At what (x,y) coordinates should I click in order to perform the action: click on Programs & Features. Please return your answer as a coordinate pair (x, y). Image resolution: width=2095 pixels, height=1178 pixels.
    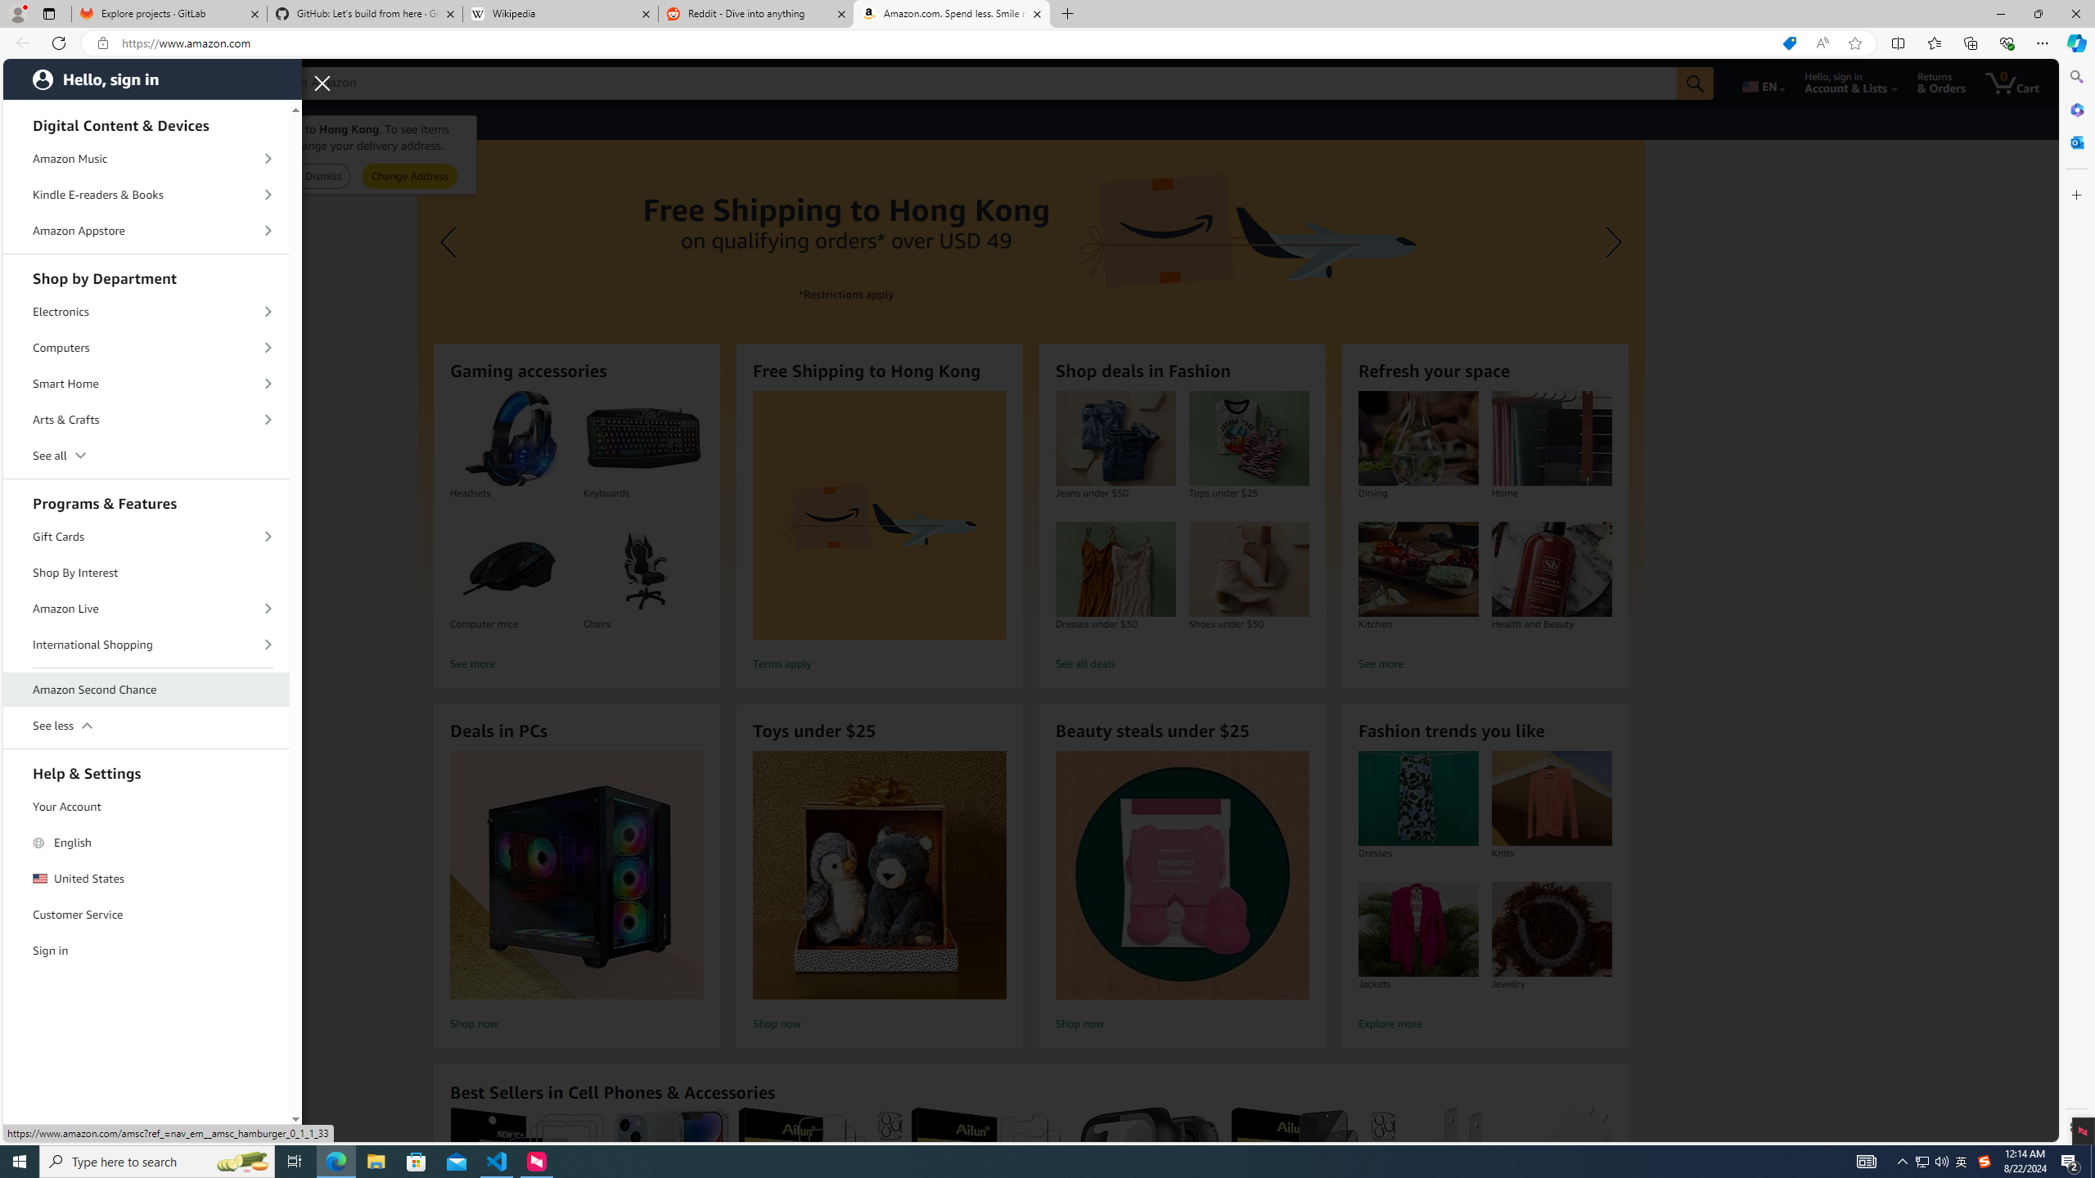
    Looking at the image, I should click on (146, 501).